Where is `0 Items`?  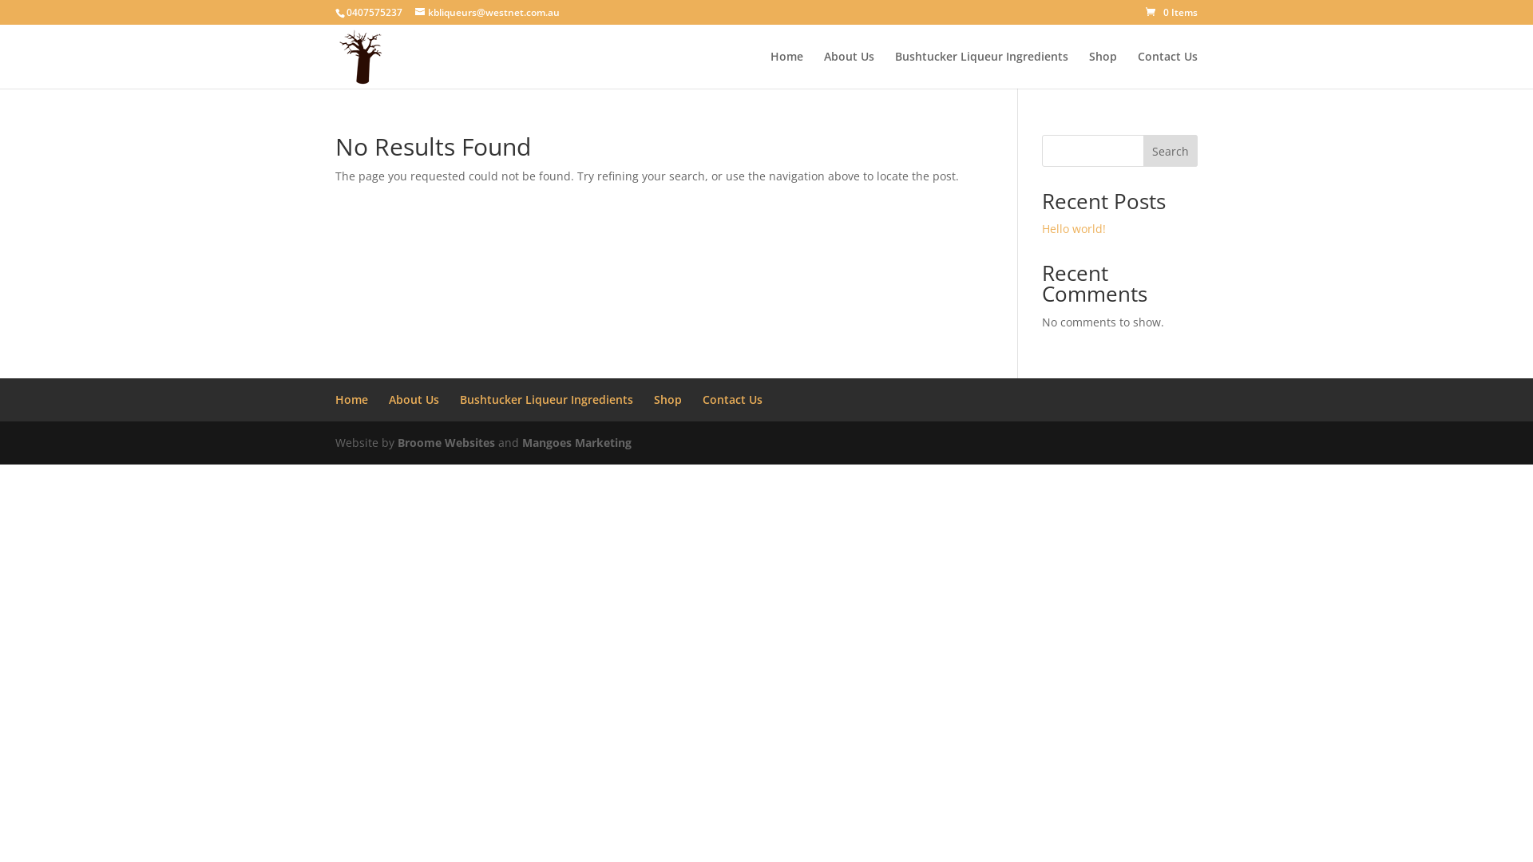 0 Items is located at coordinates (1172, 13).